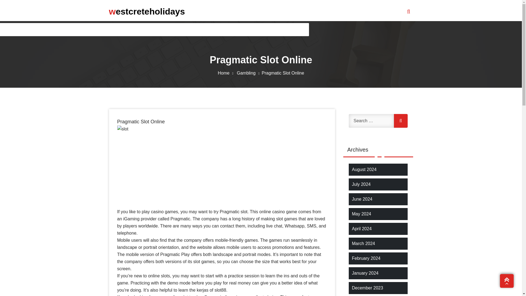 This screenshot has width=526, height=296. Describe the element at coordinates (363, 243) in the screenshot. I see `March 2024` at that location.